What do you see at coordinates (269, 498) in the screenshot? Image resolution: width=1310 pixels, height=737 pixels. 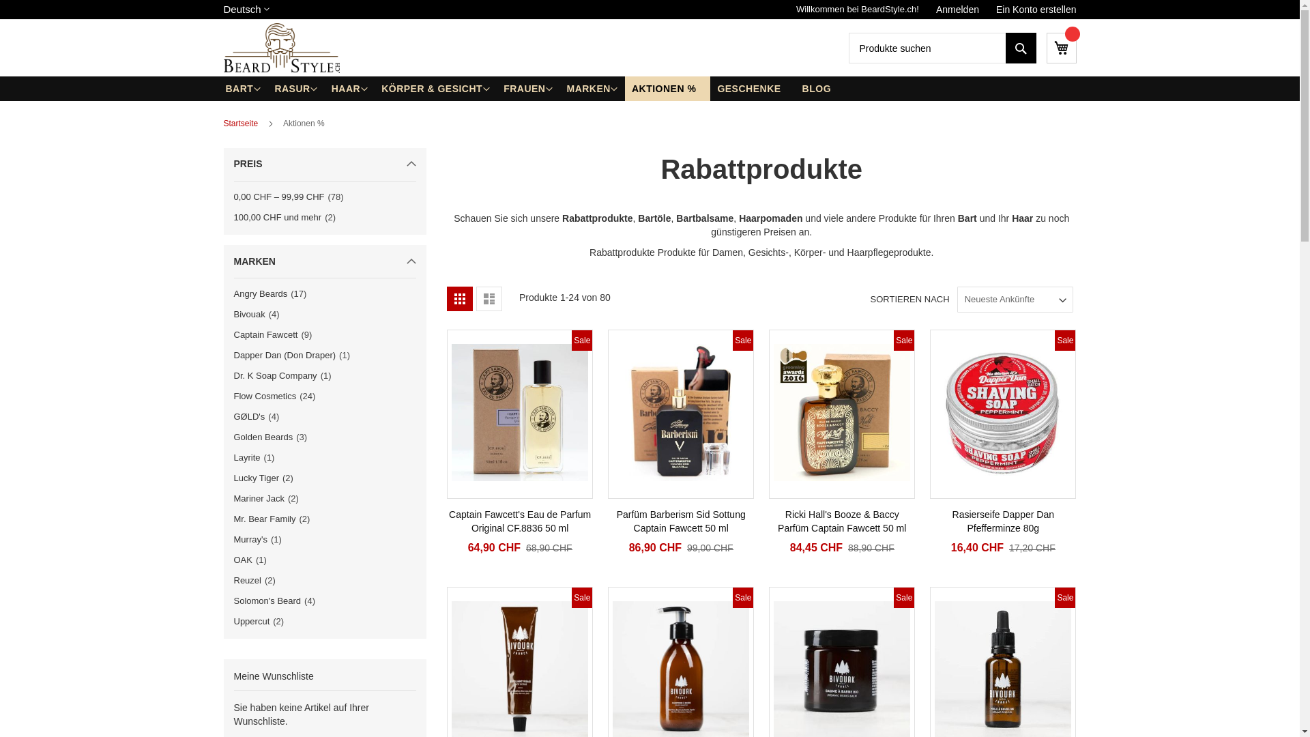 I see `Mariner Jack2` at bounding box center [269, 498].